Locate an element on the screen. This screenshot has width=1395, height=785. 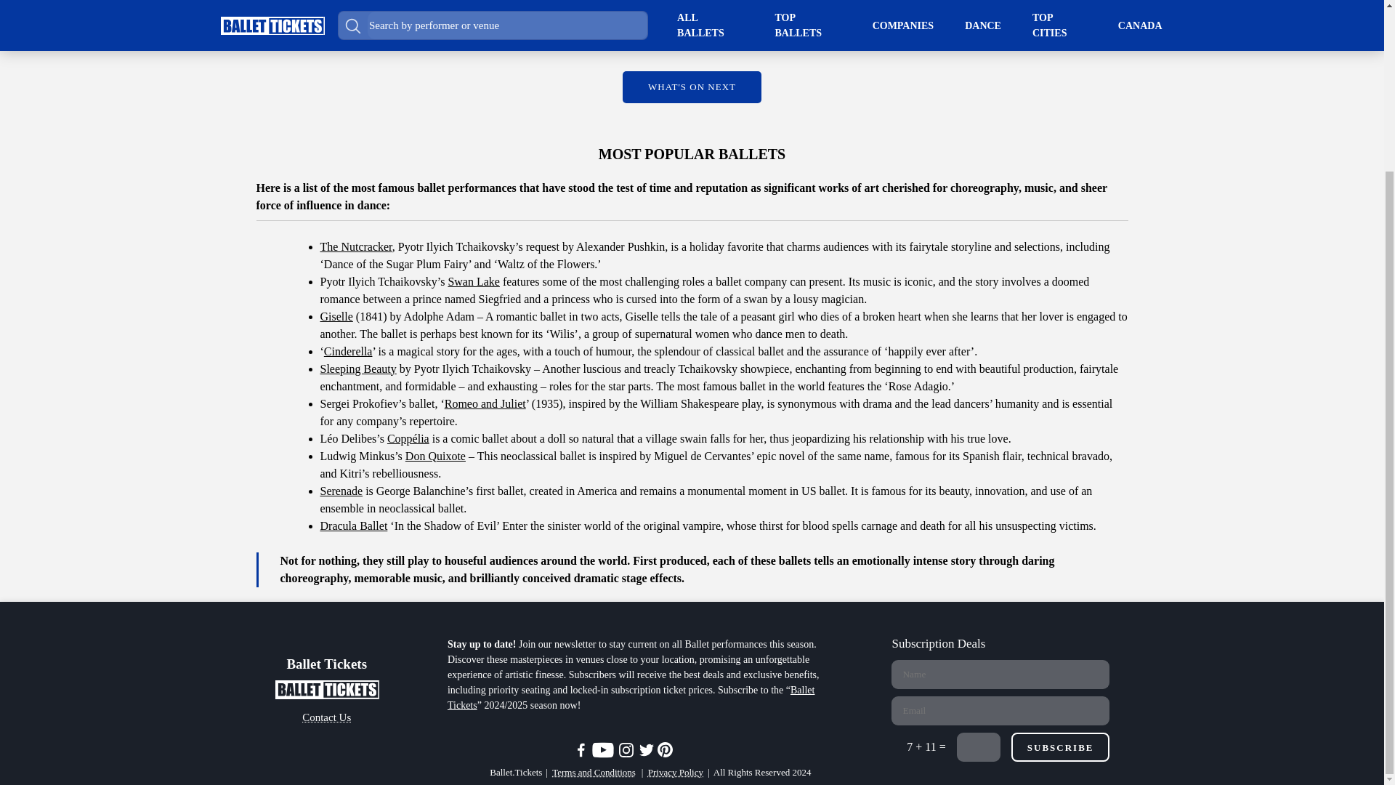
Ballet Tickets is located at coordinates (631, 698).